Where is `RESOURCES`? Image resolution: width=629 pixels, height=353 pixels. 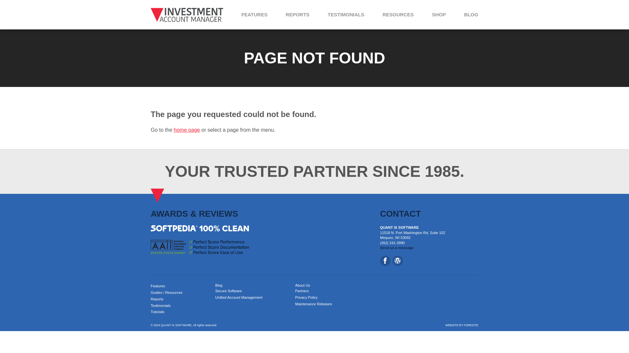
RESOURCES is located at coordinates (398, 14).